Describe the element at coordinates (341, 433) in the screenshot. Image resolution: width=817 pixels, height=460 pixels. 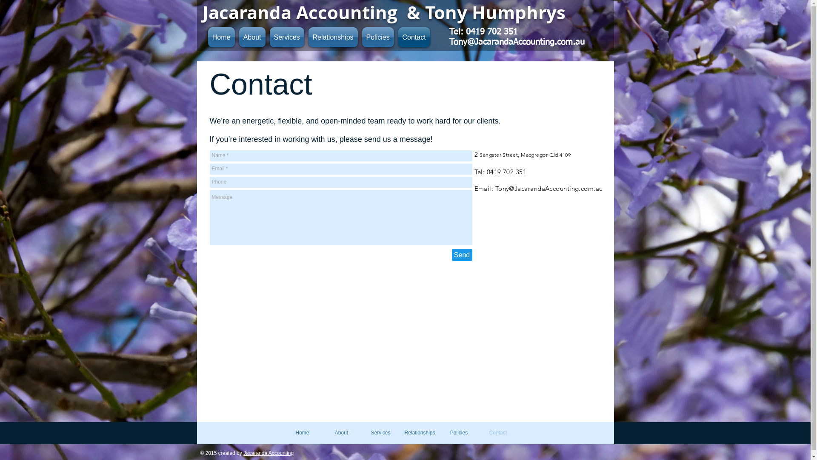
I see `About` at that location.